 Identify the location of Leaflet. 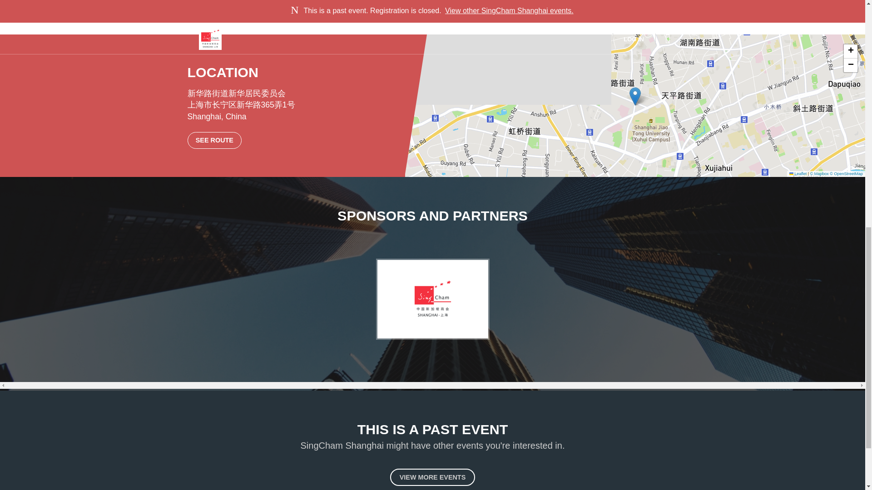
(798, 173).